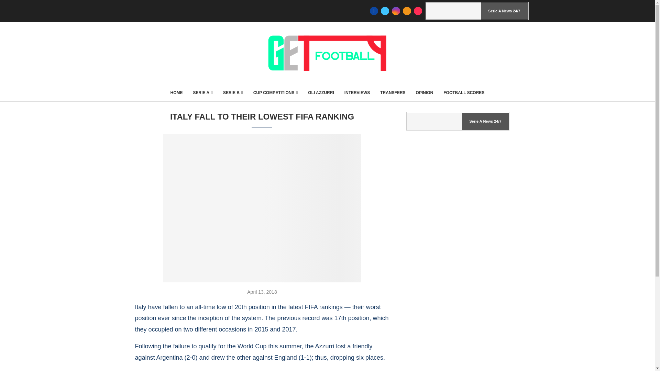 The image size is (660, 371). I want to click on SERIE A, so click(203, 93).